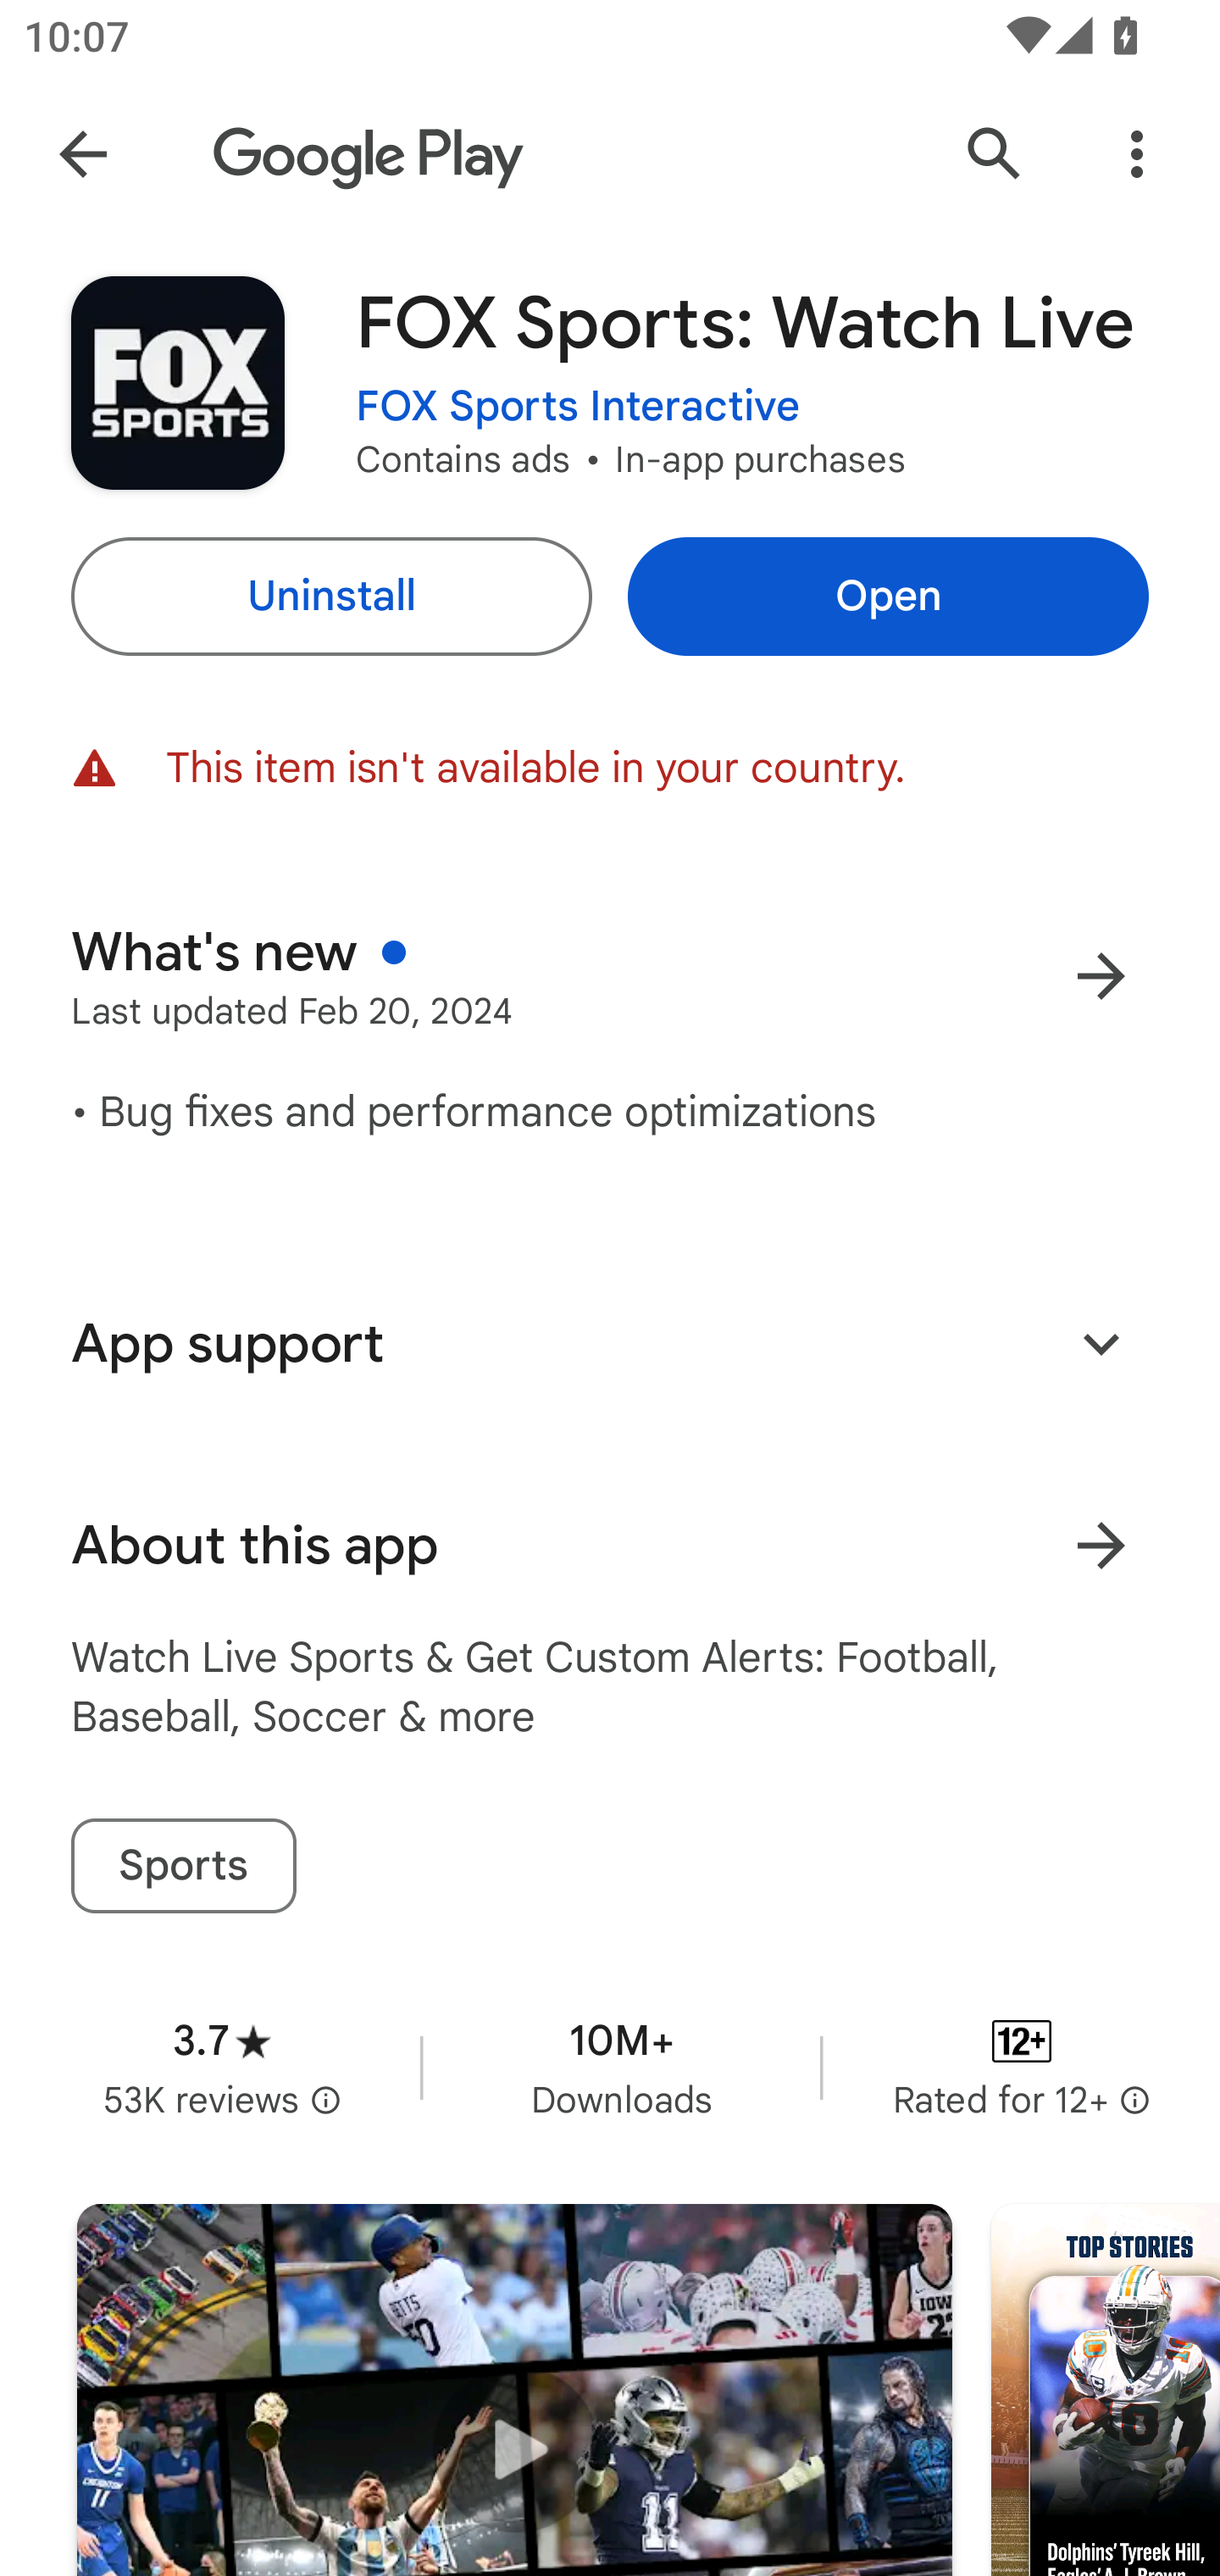 The width and height of the screenshot is (1220, 2576). I want to click on Search Google Play, so click(995, 154).